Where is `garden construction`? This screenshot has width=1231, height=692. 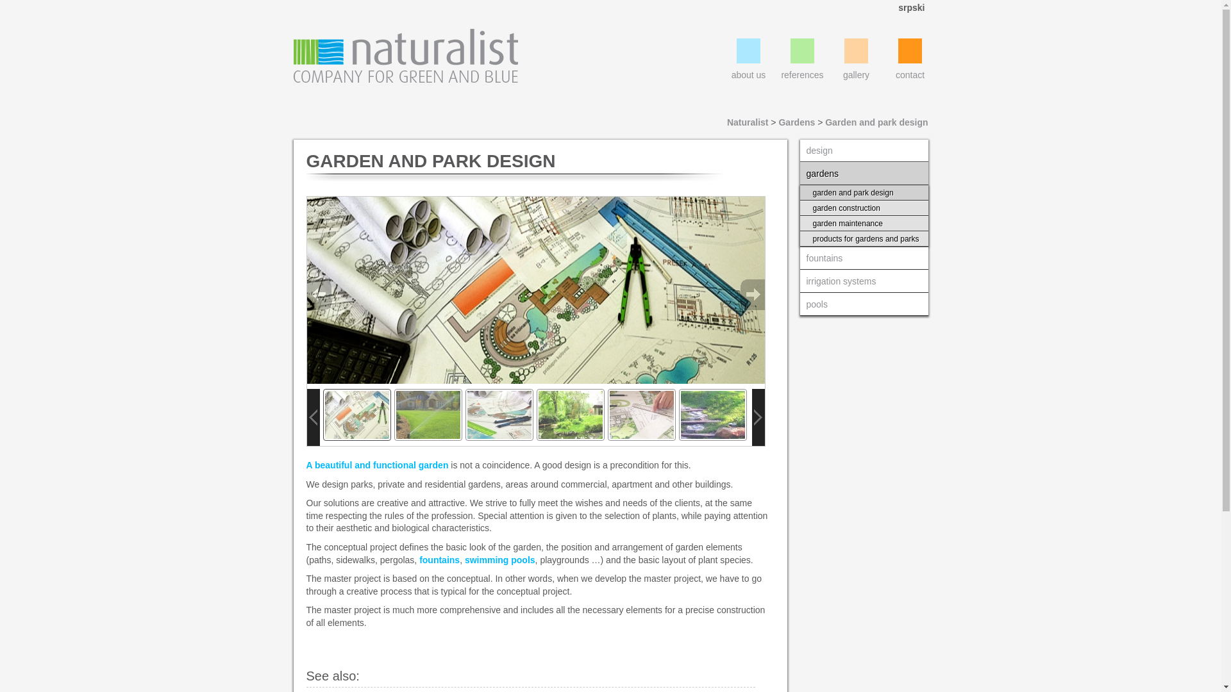
garden construction is located at coordinates (864, 208).